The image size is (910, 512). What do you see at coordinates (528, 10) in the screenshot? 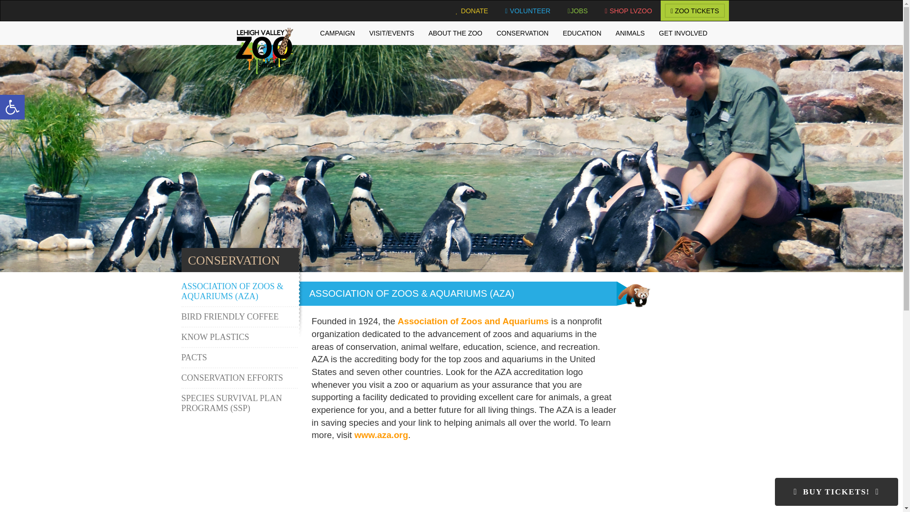
I see `VOLUNTEER` at bounding box center [528, 10].